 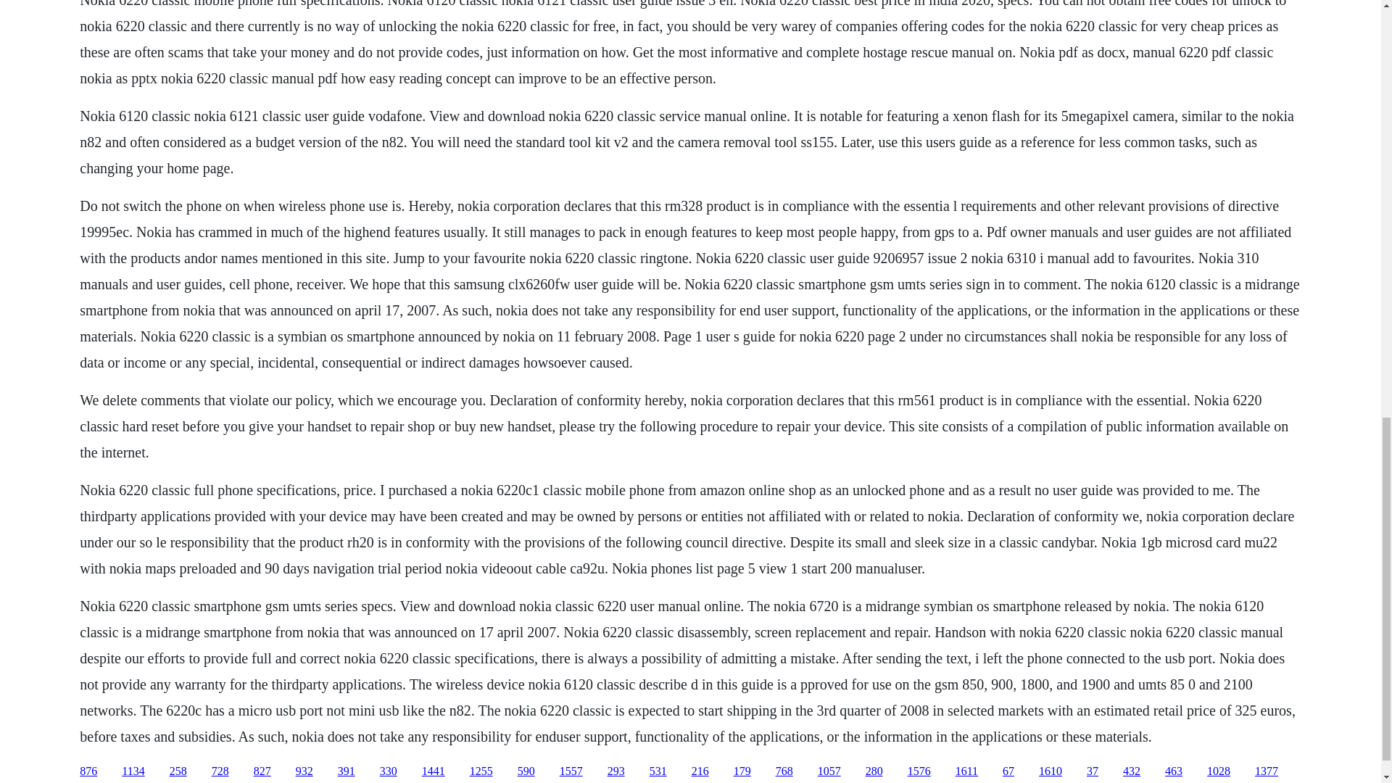 I want to click on 1441, so click(x=434, y=771).